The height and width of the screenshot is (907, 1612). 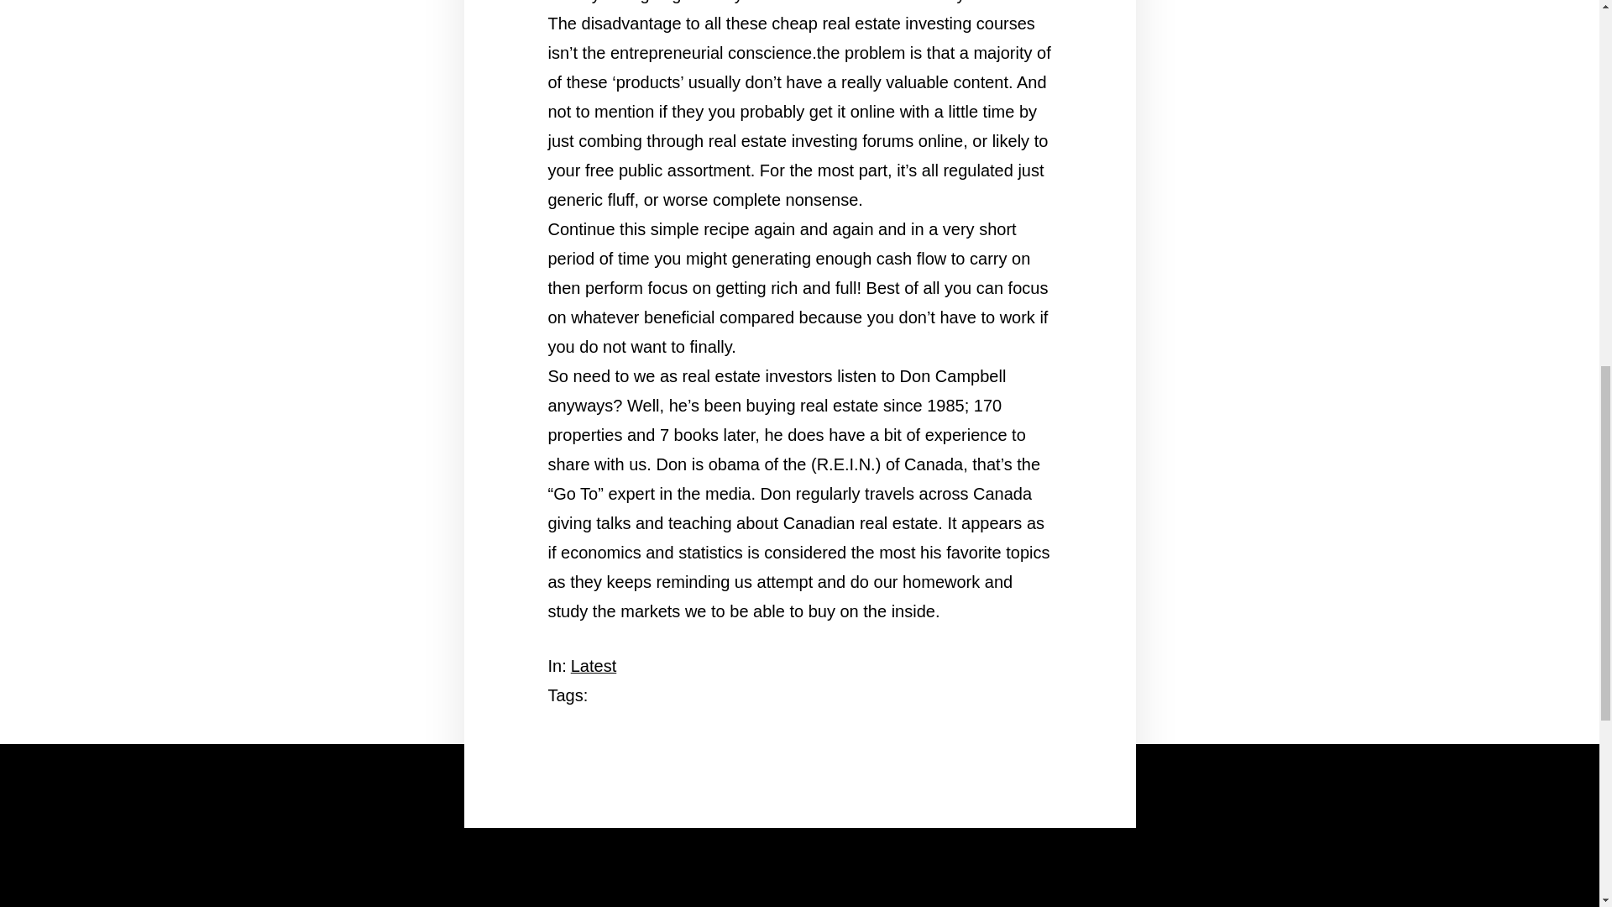 What do you see at coordinates (593, 665) in the screenshot?
I see `Latest` at bounding box center [593, 665].